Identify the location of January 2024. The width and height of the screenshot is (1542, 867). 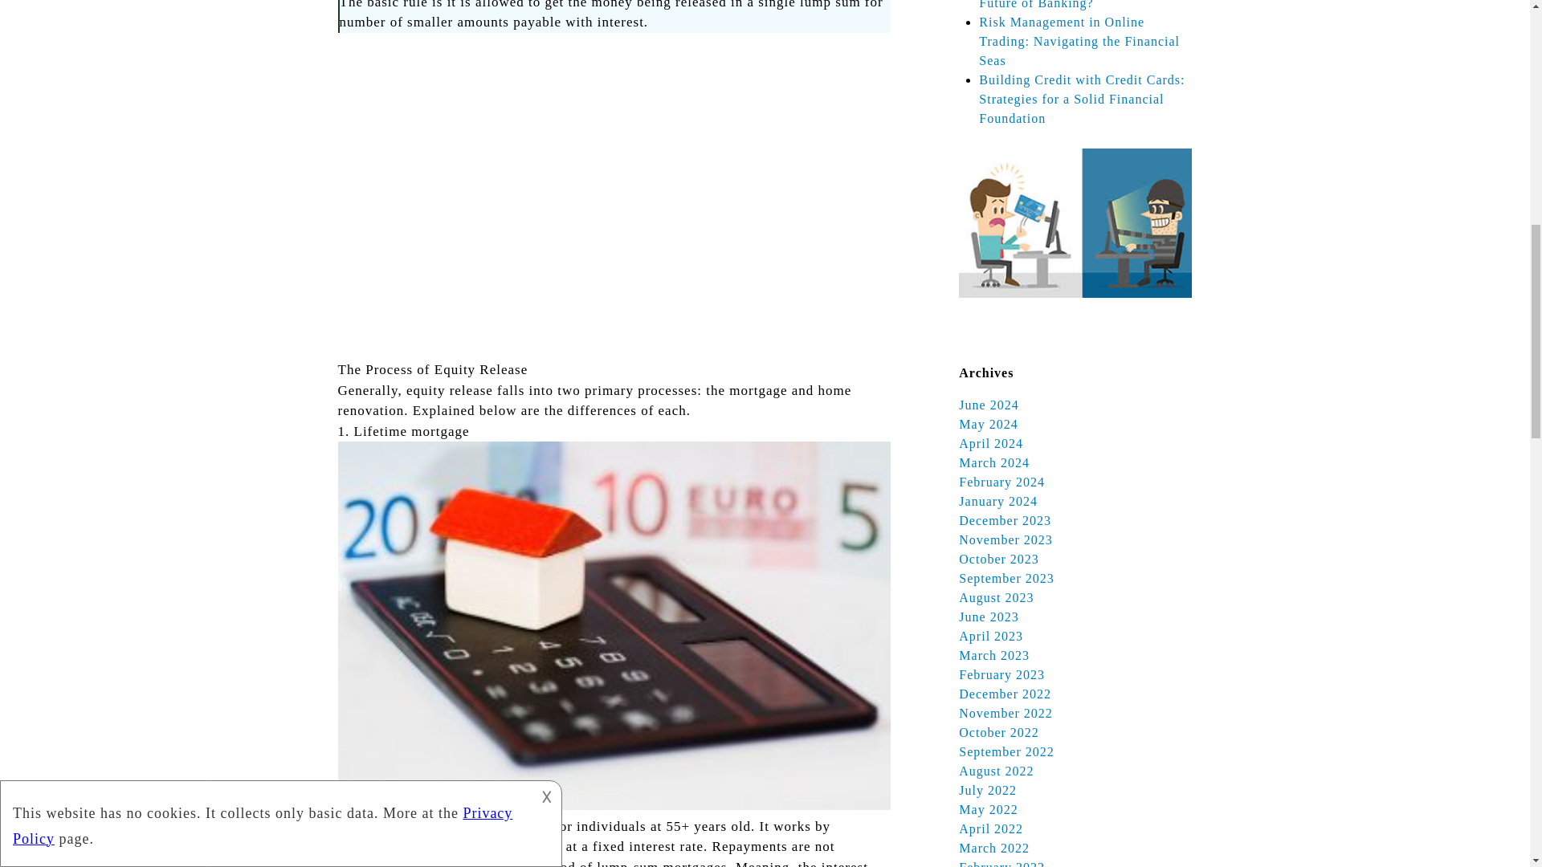
(998, 501).